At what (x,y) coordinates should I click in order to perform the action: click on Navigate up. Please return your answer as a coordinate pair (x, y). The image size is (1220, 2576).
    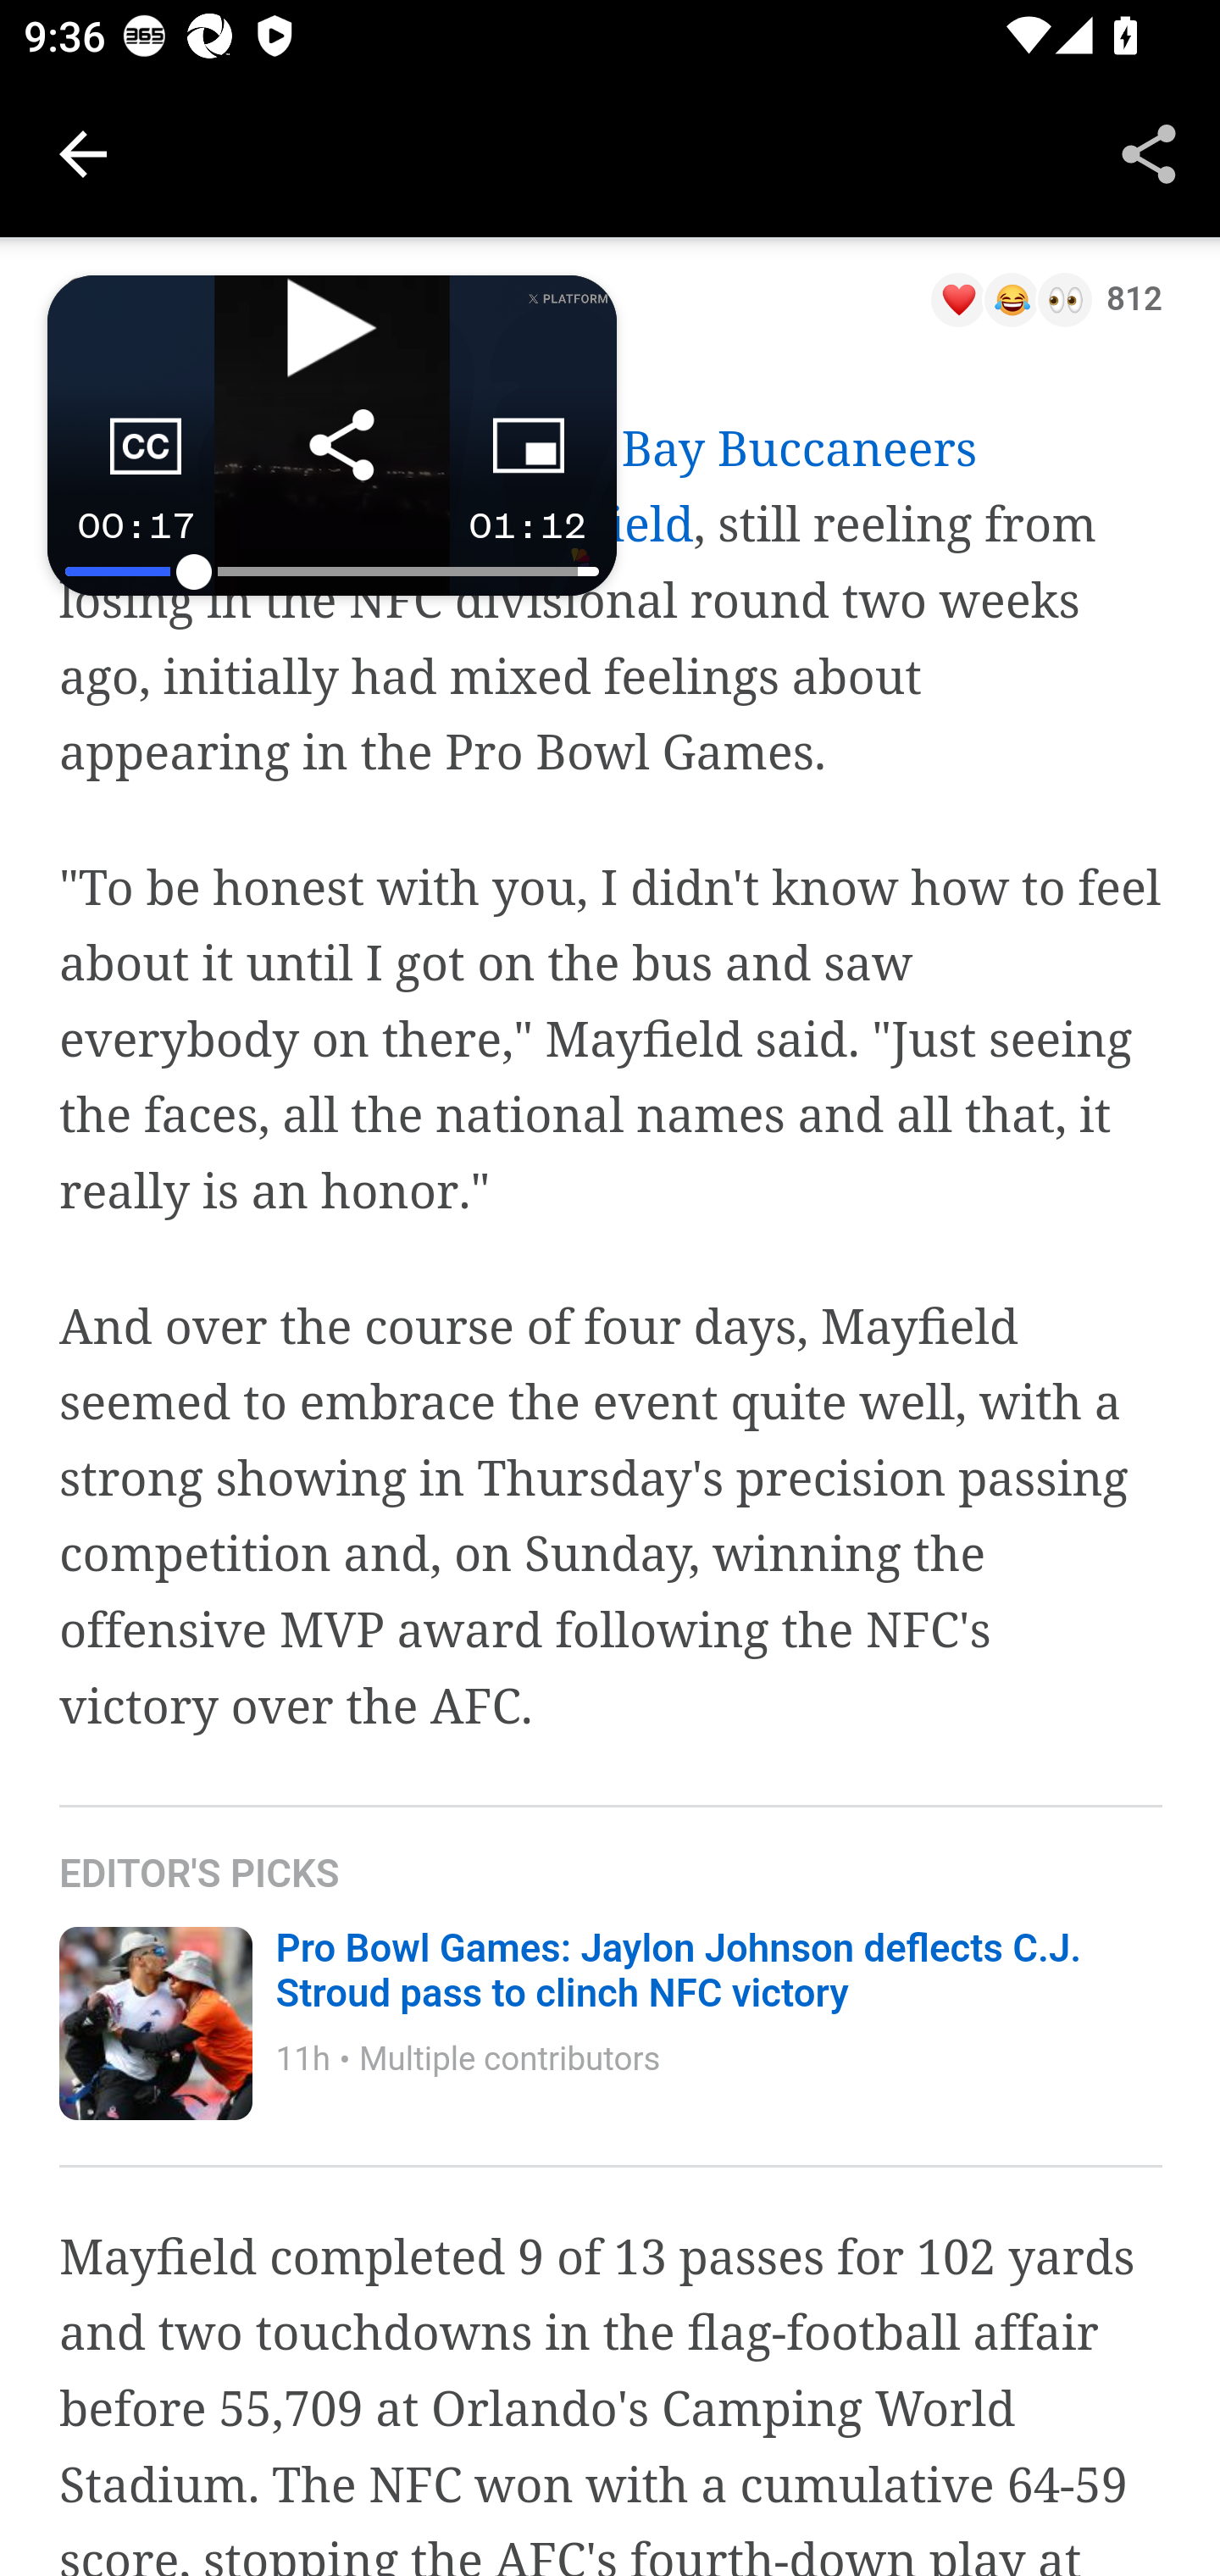
    Looking at the image, I should click on (83, 154).